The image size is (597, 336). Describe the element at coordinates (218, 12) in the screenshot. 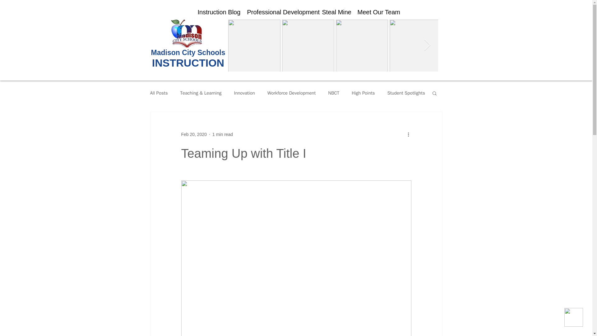

I see `Instruction Blog` at that location.